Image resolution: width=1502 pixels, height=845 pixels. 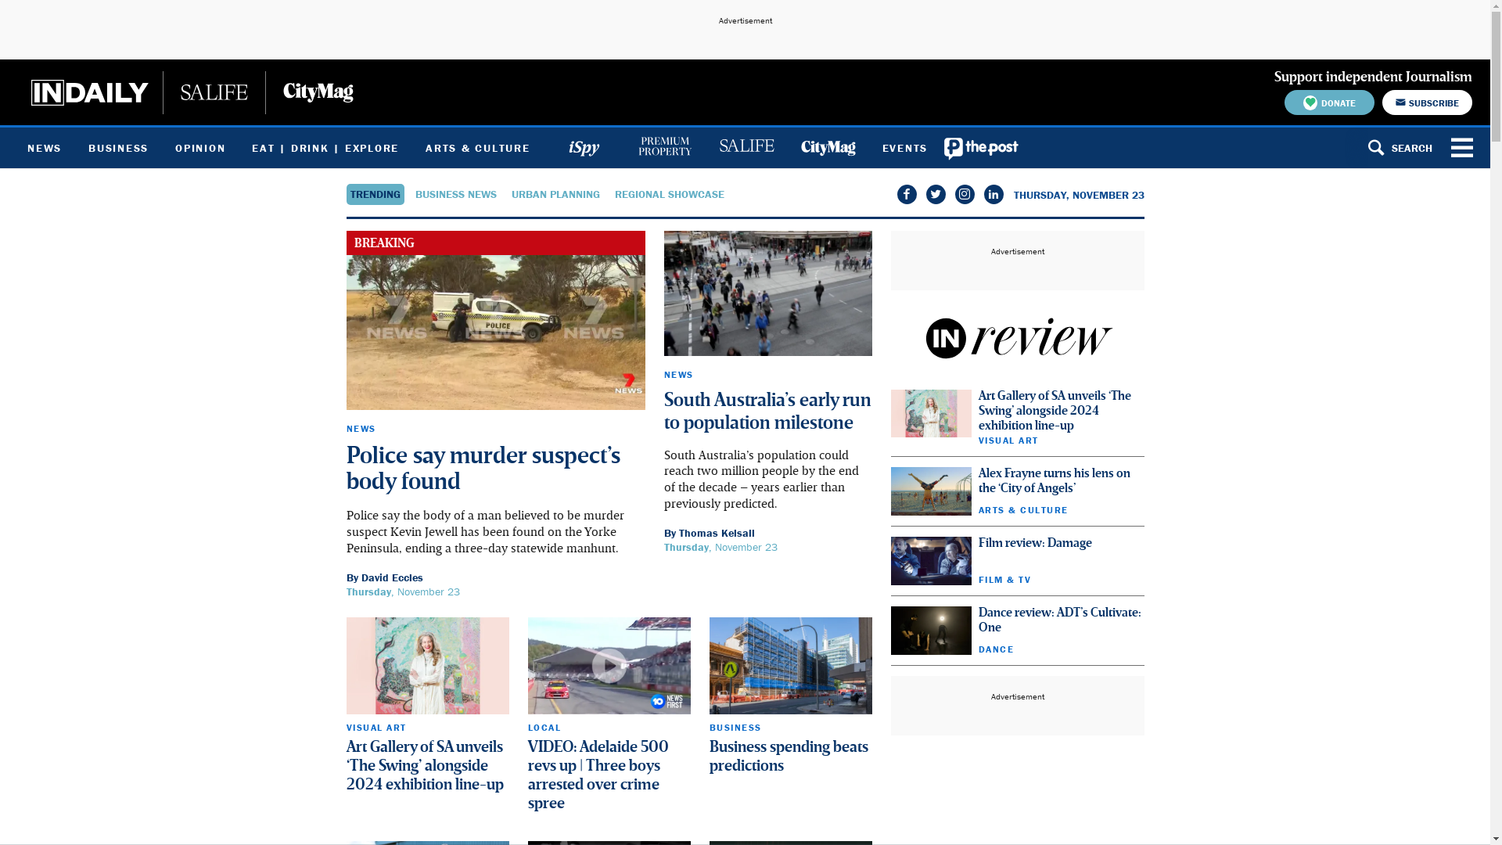 I want to click on ARTS & CULTURE, so click(x=1023, y=510).